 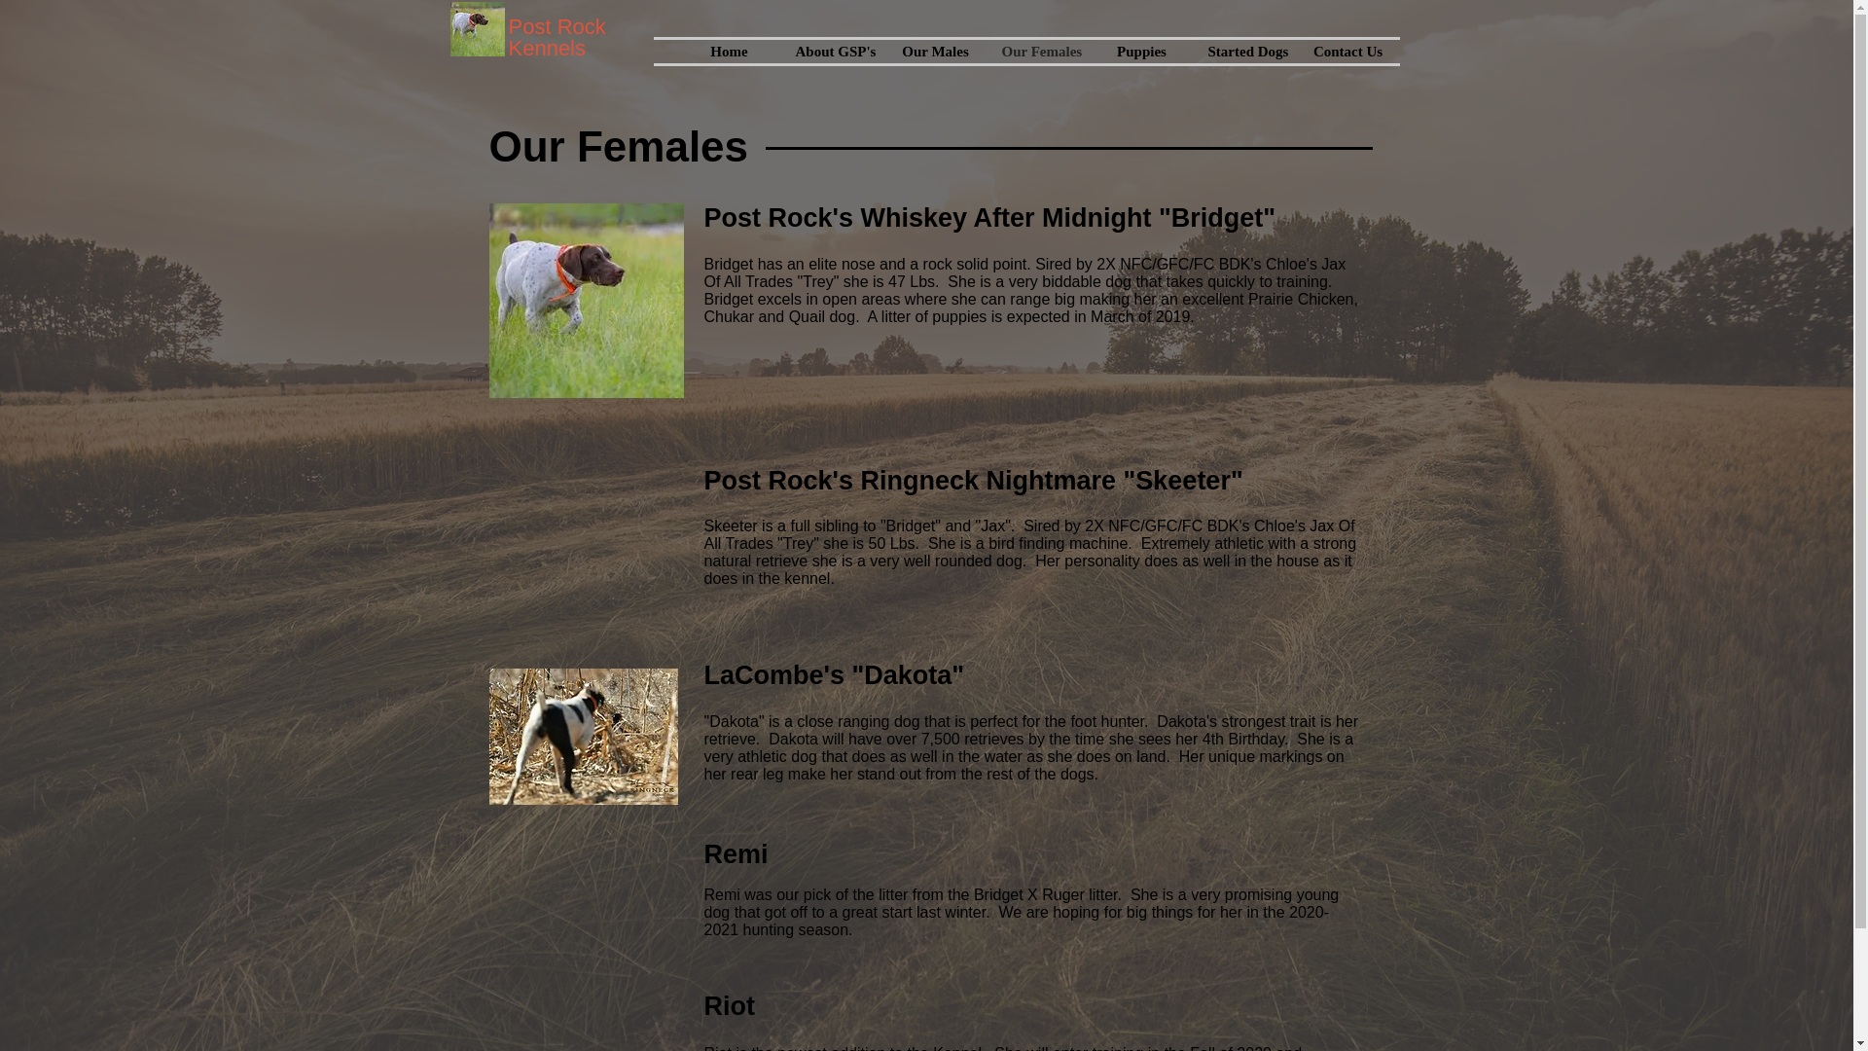 I want to click on Our Females, so click(x=1037, y=51).